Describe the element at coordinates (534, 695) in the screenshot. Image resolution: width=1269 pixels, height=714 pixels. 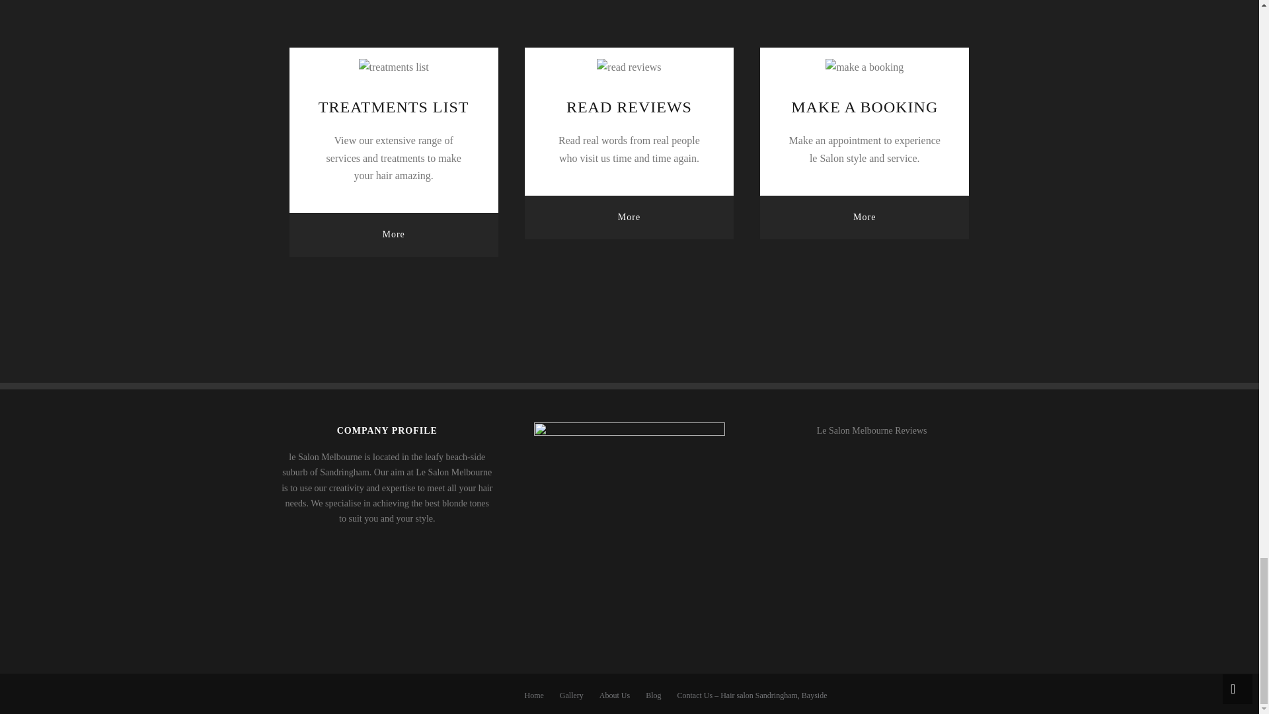
I see `Home` at that location.